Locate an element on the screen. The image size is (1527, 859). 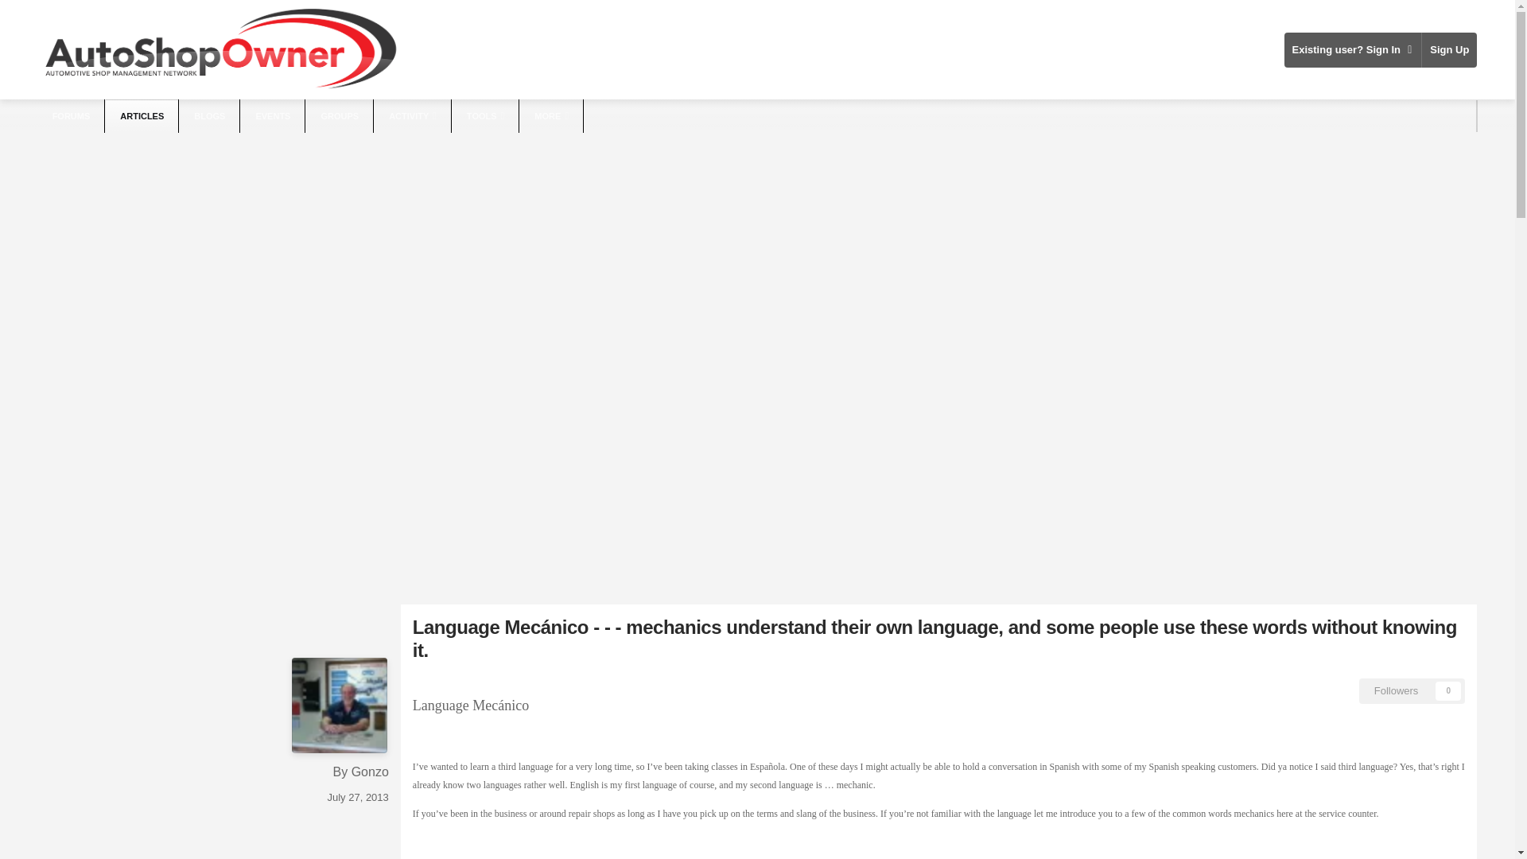
GROUPS is located at coordinates (340, 116).